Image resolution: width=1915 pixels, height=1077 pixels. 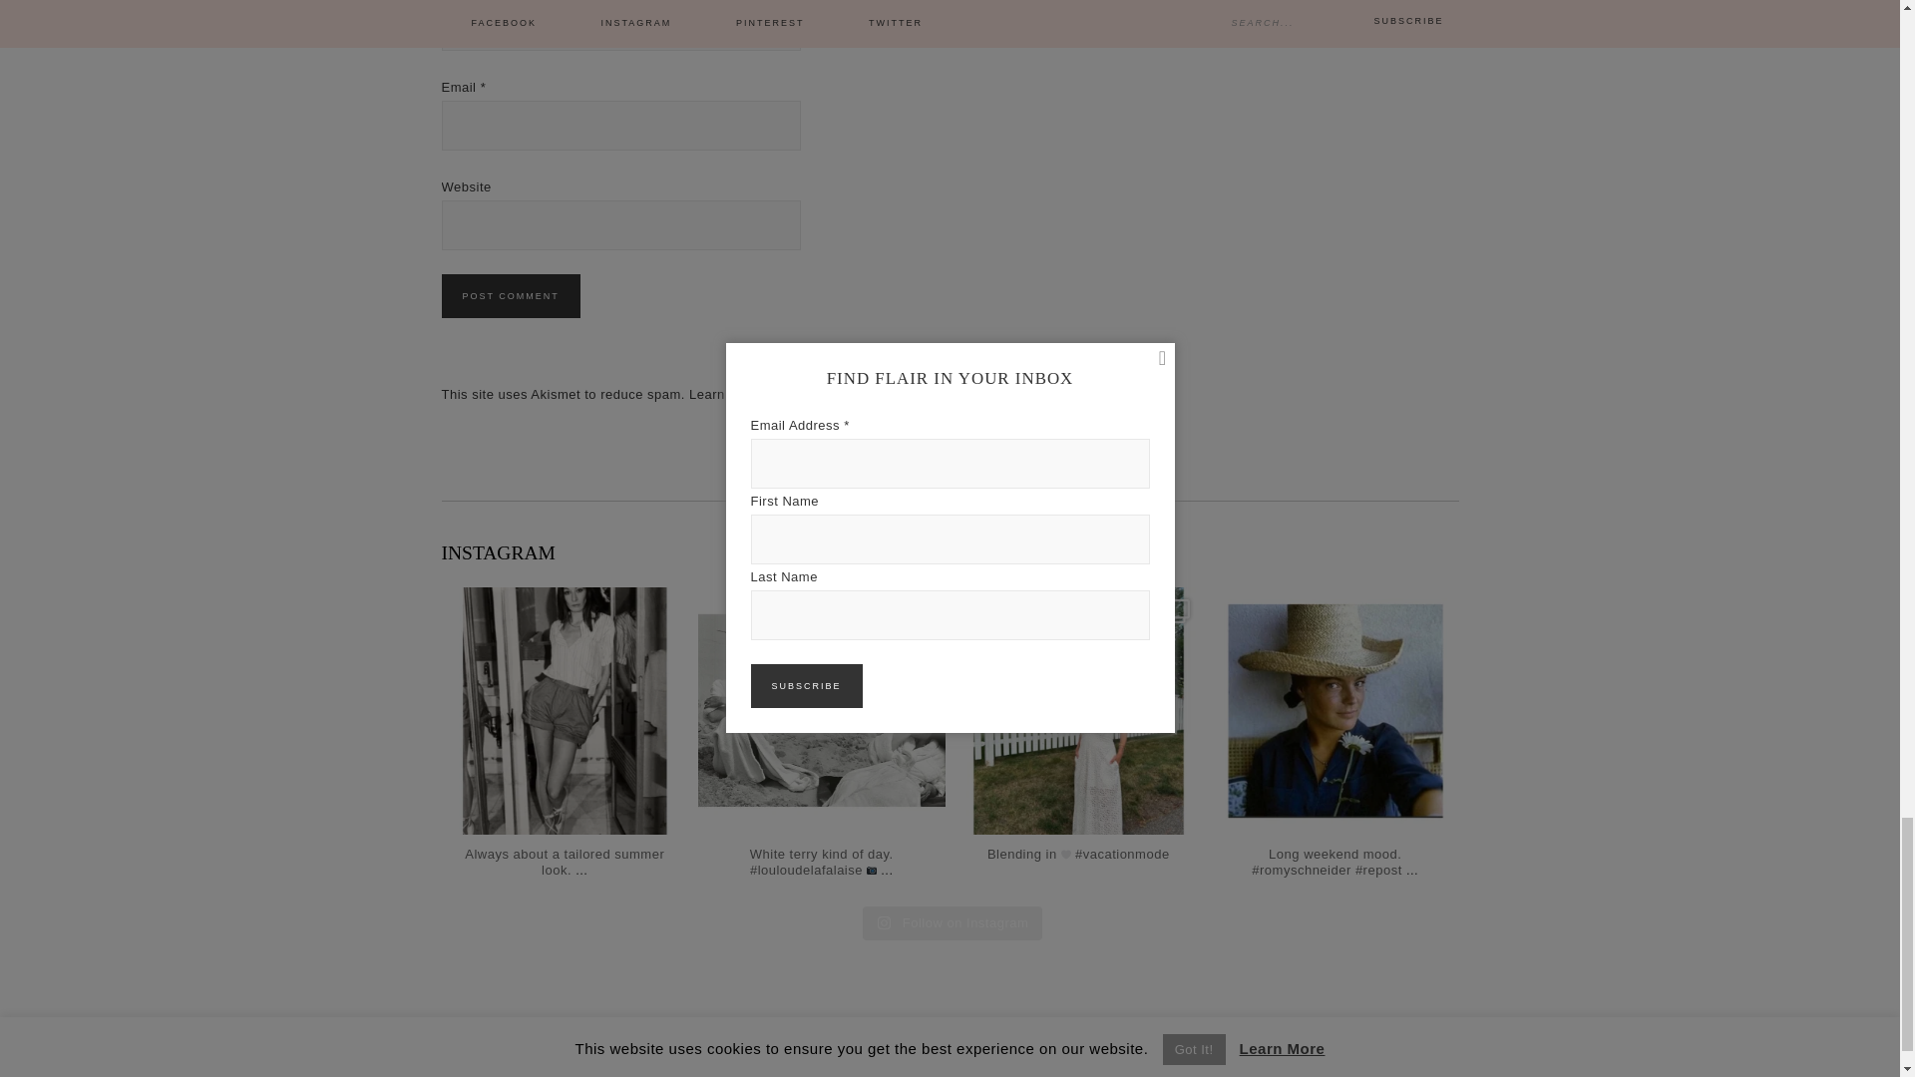 What do you see at coordinates (825, 393) in the screenshot?
I see `Learn how your comment data is processed` at bounding box center [825, 393].